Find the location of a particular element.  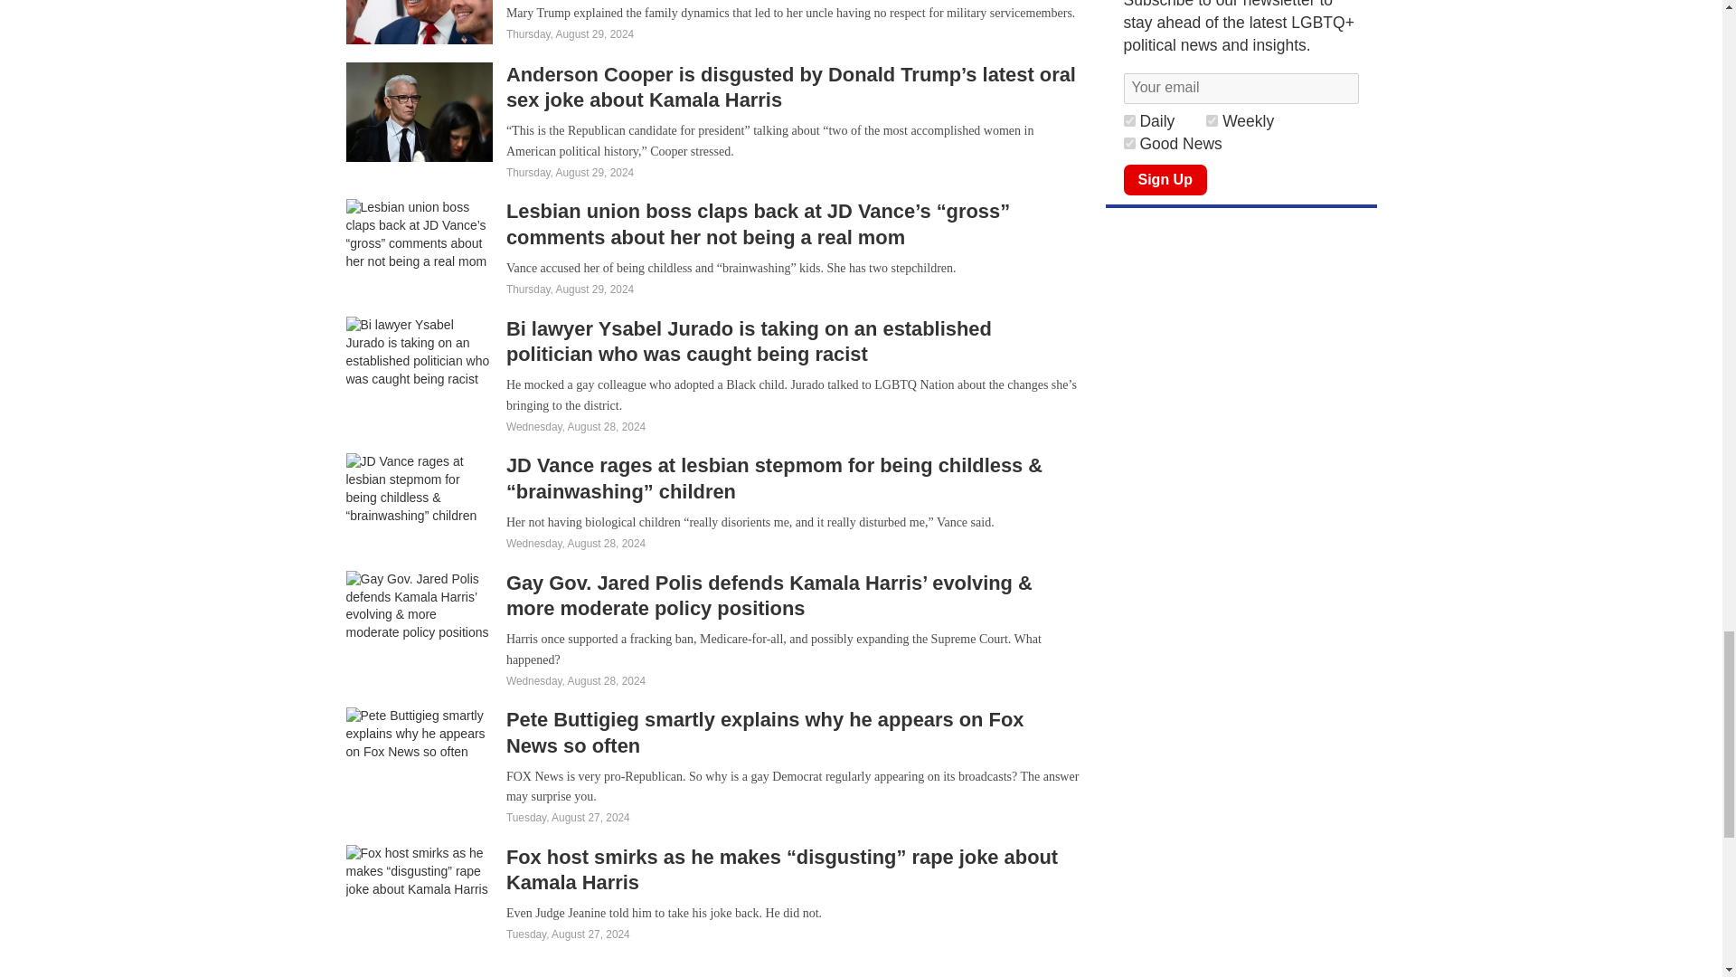

1920885 is located at coordinates (1128, 121).